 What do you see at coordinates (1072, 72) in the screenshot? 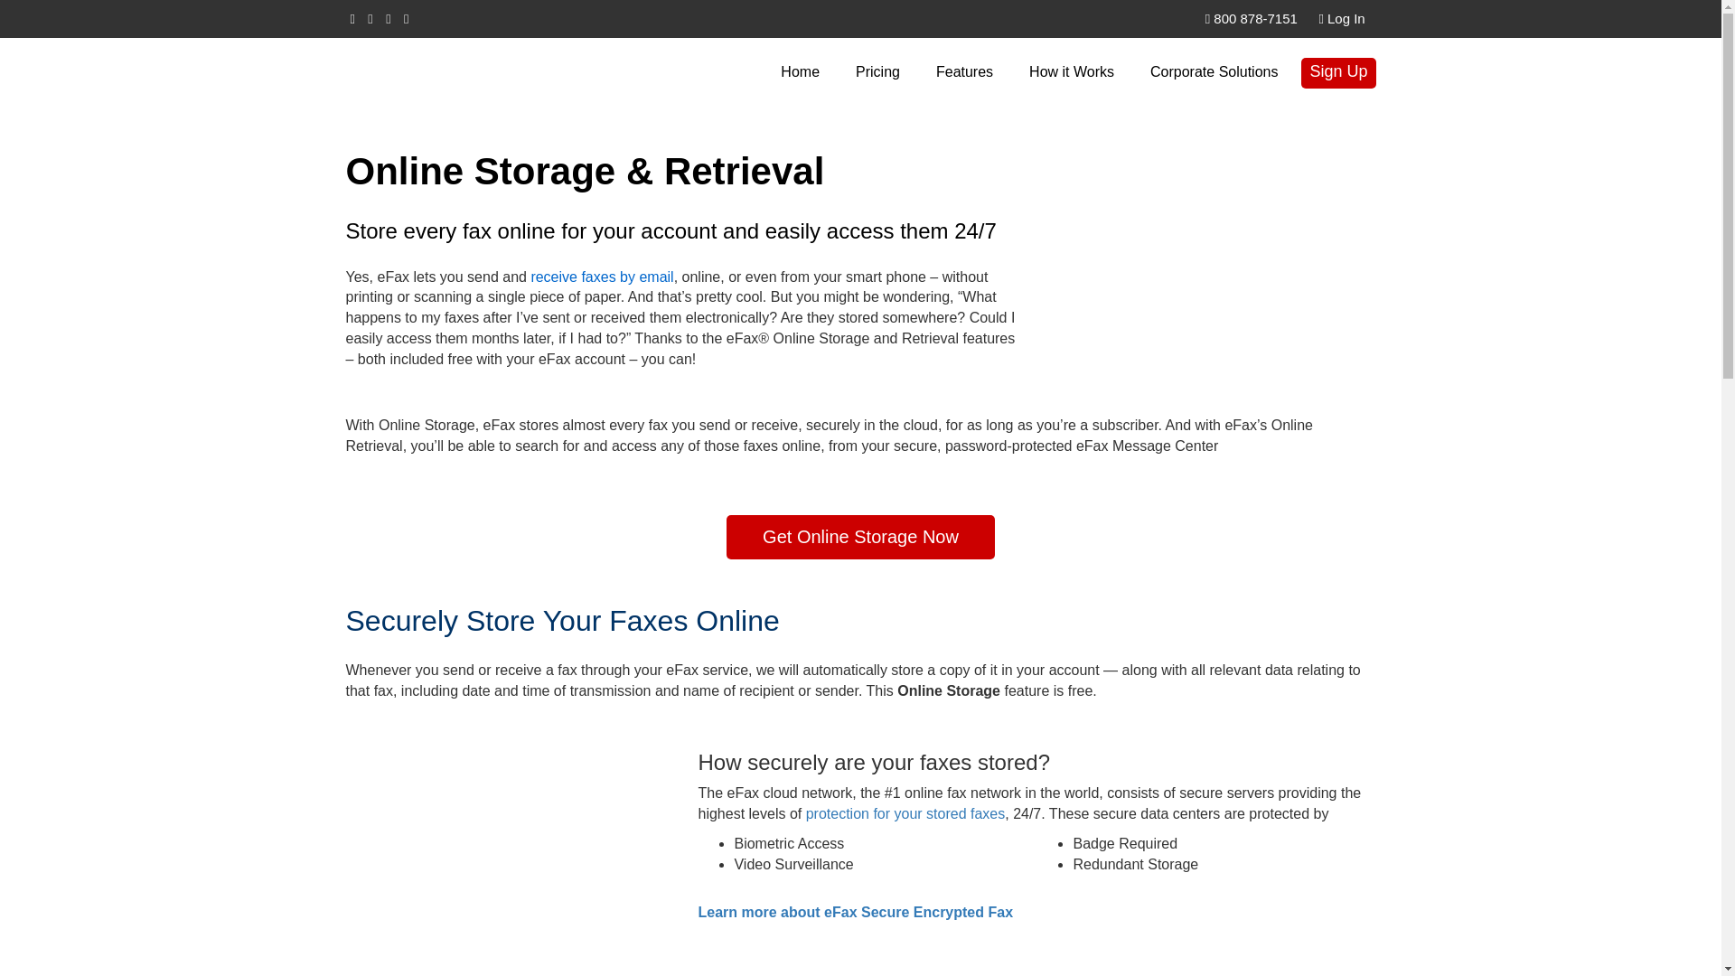
I see `How it Works` at bounding box center [1072, 72].